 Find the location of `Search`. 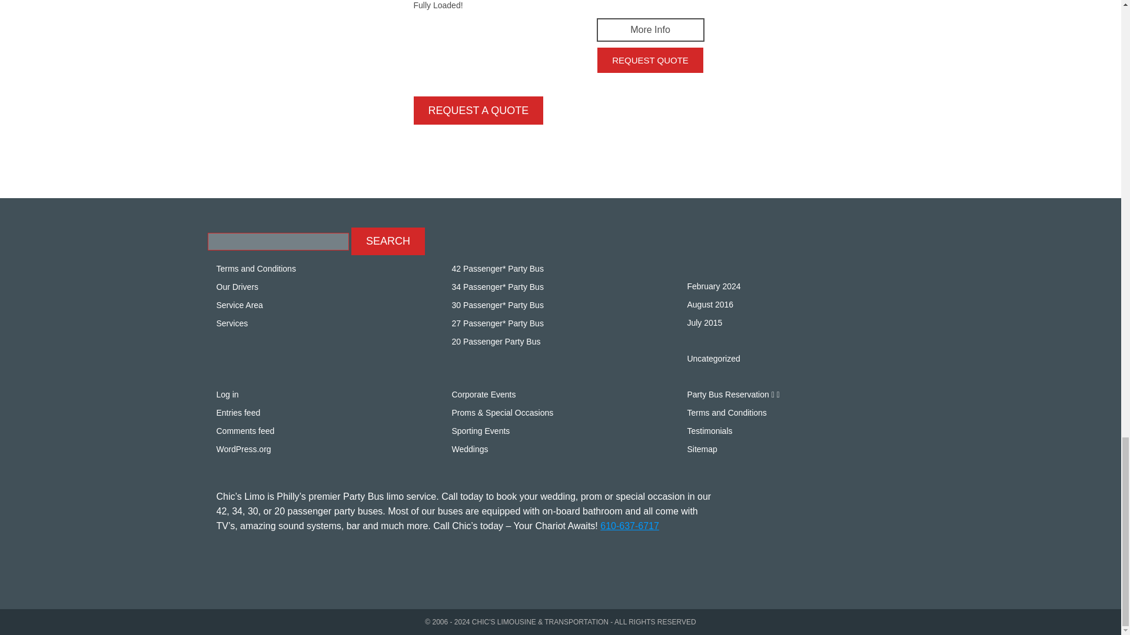

Search is located at coordinates (388, 241).